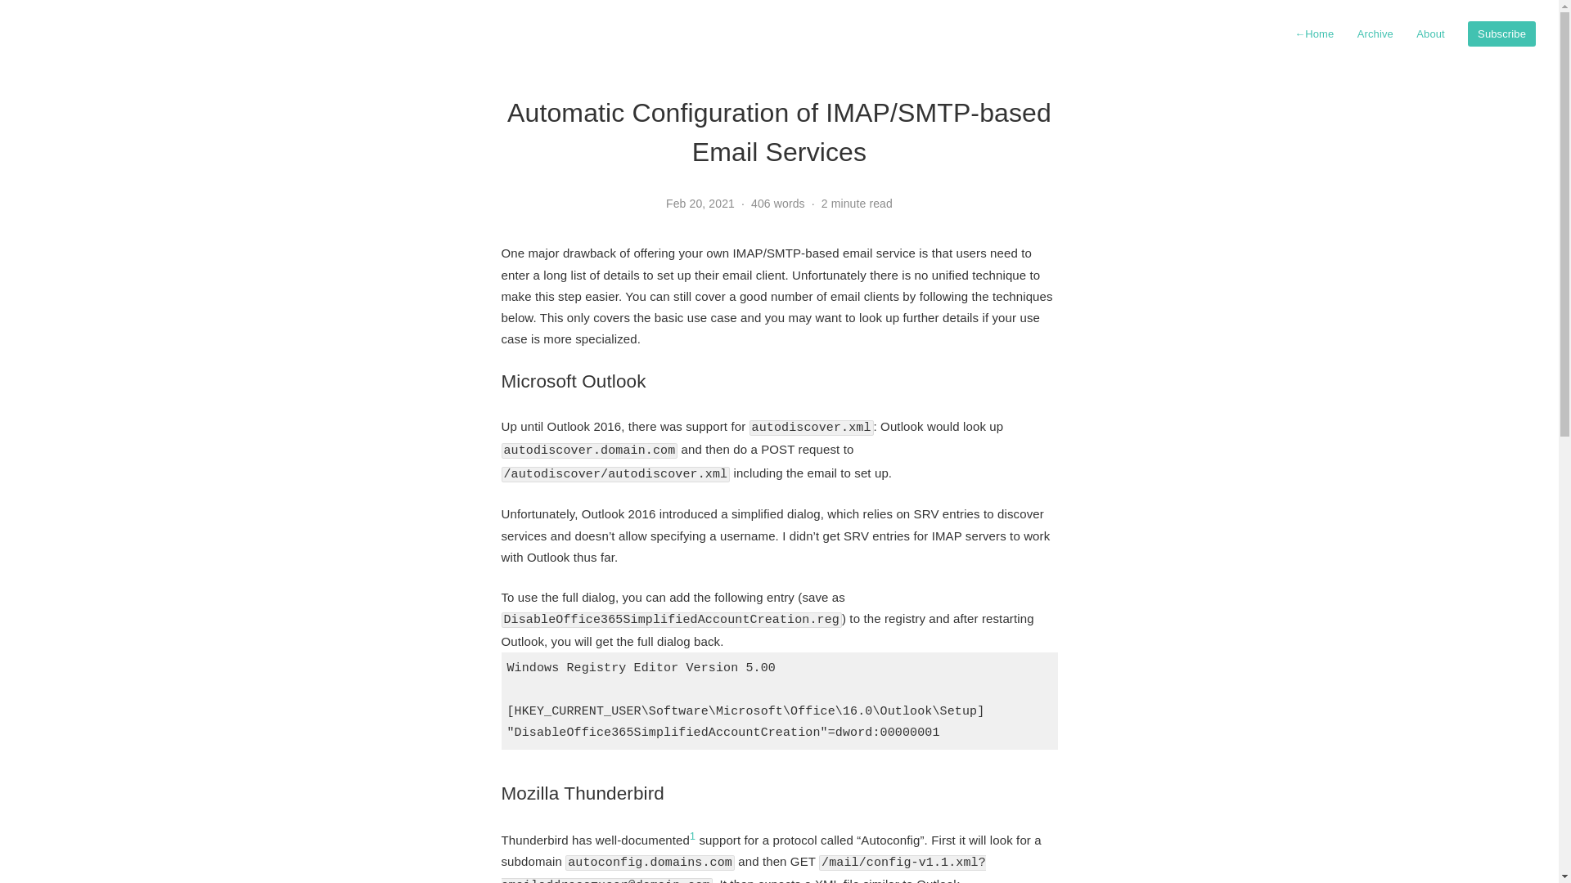 This screenshot has height=883, width=1571. Describe the element at coordinates (692, 836) in the screenshot. I see `1` at that location.